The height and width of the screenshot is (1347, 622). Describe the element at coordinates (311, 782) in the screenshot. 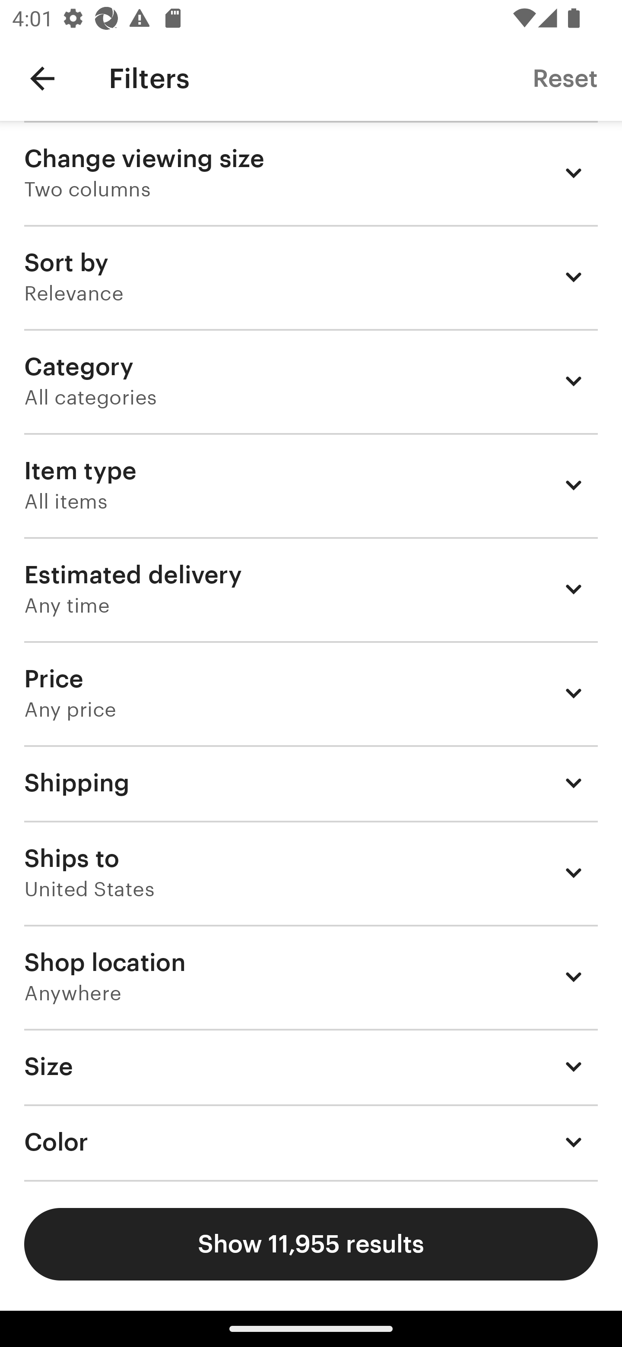

I see `Shipping` at that location.